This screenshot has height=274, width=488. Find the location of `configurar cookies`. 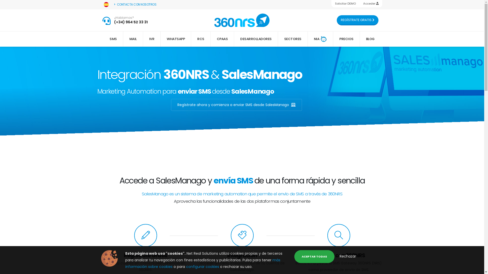

configurar cookies is located at coordinates (203, 267).